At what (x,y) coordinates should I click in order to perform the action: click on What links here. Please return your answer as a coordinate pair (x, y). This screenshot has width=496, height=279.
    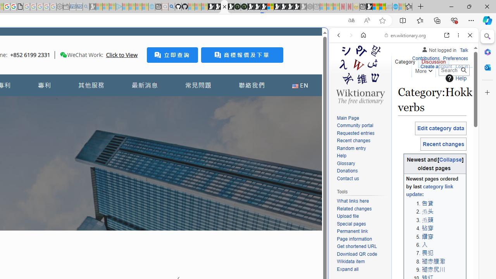
    Looking at the image, I should click on (362, 201).